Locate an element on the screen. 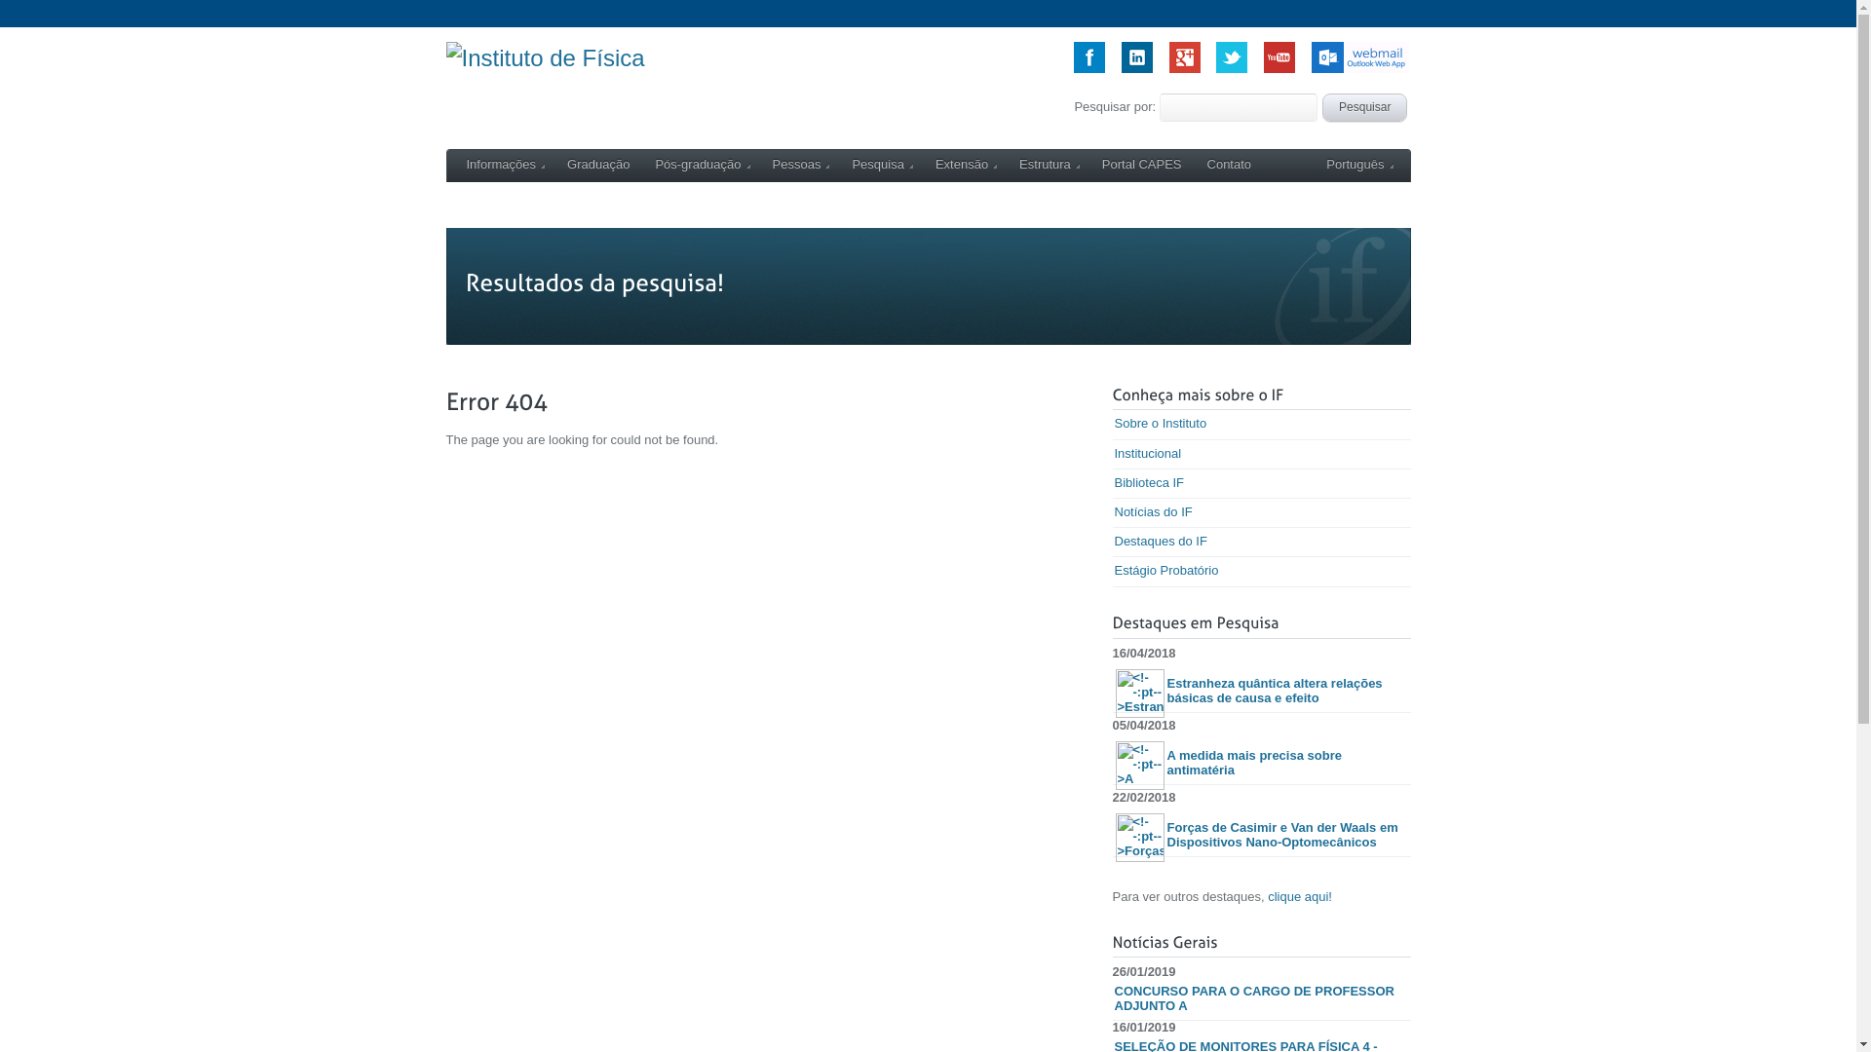 Image resolution: width=1871 pixels, height=1052 pixels. Pessoas is located at coordinates (800, 166).